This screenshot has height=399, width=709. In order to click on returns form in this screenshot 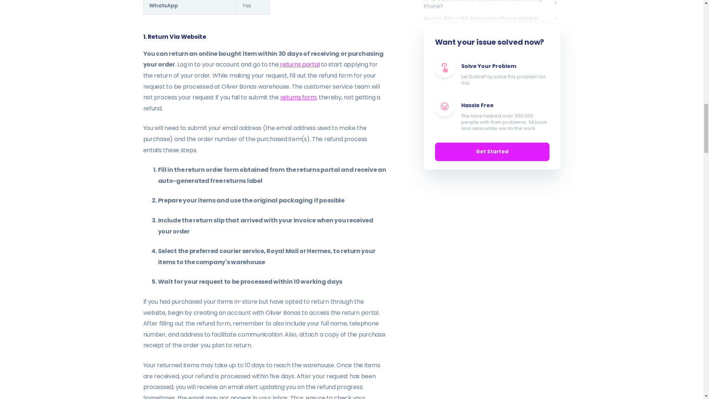, I will do `click(298, 97)`.